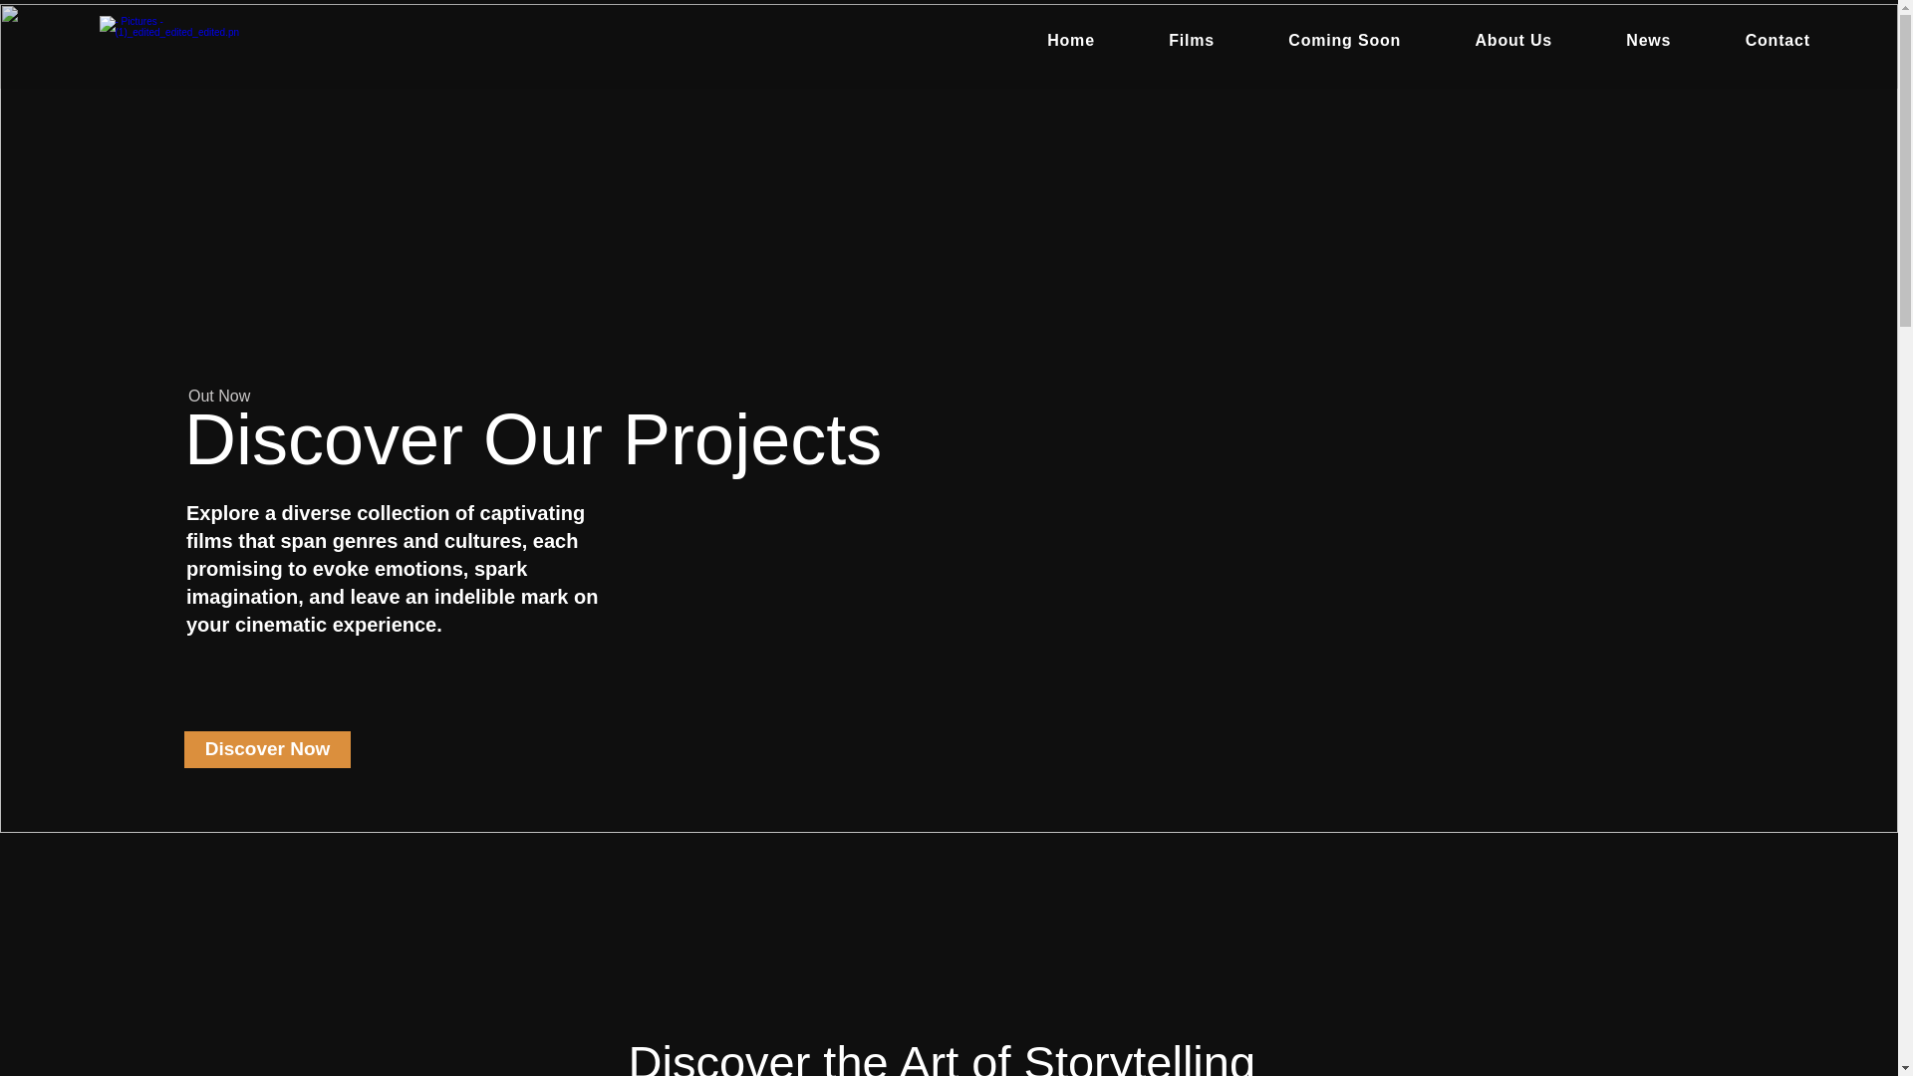  I want to click on Coming Soon, so click(1343, 40).